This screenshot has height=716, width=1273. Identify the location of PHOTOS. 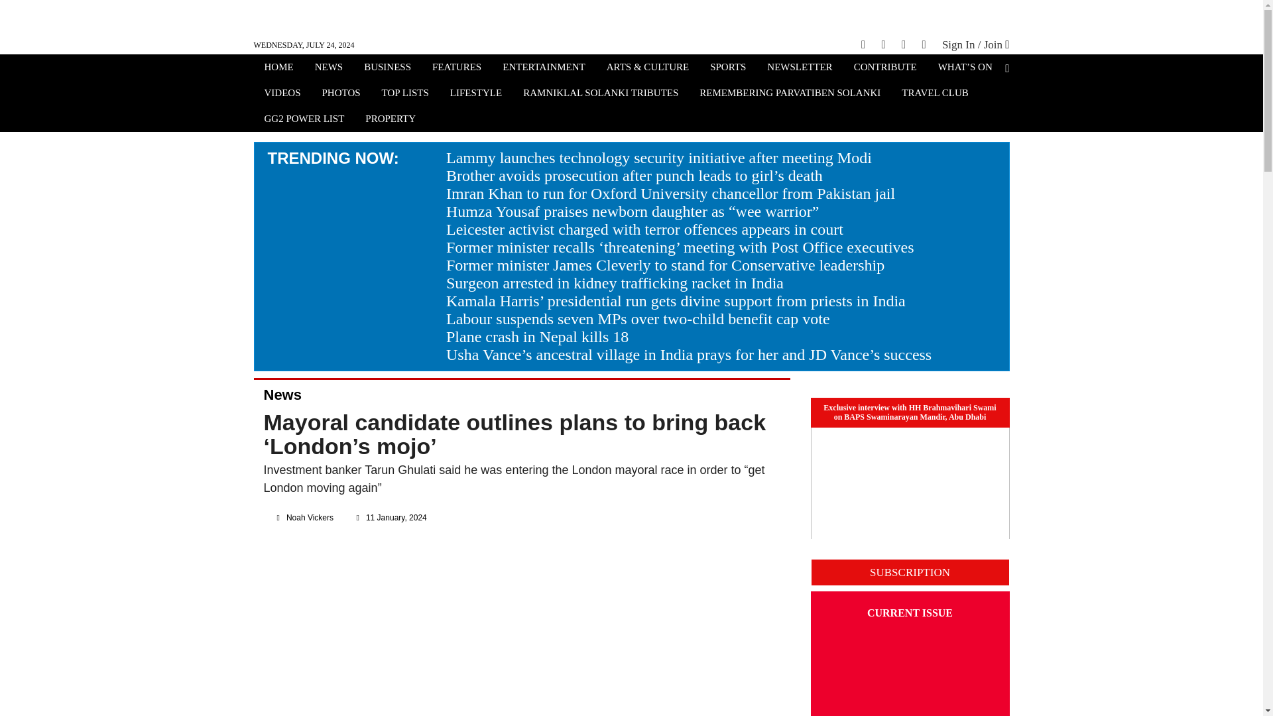
(341, 94).